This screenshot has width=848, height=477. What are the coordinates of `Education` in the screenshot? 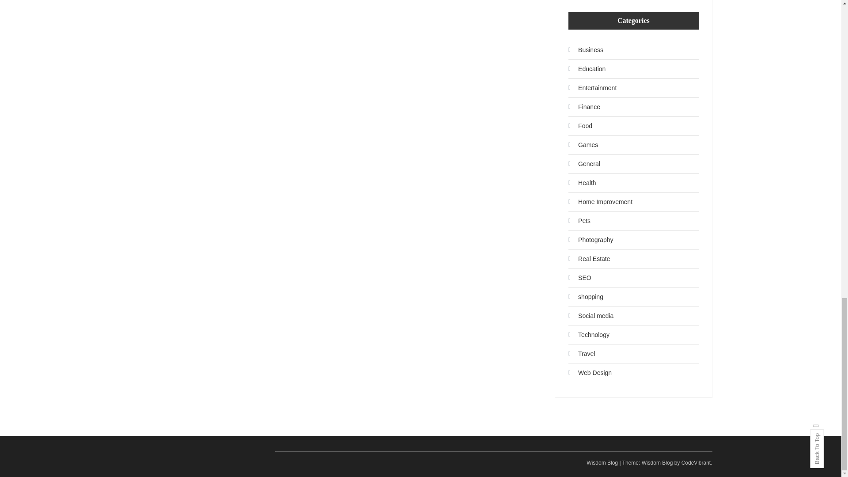 It's located at (587, 69).